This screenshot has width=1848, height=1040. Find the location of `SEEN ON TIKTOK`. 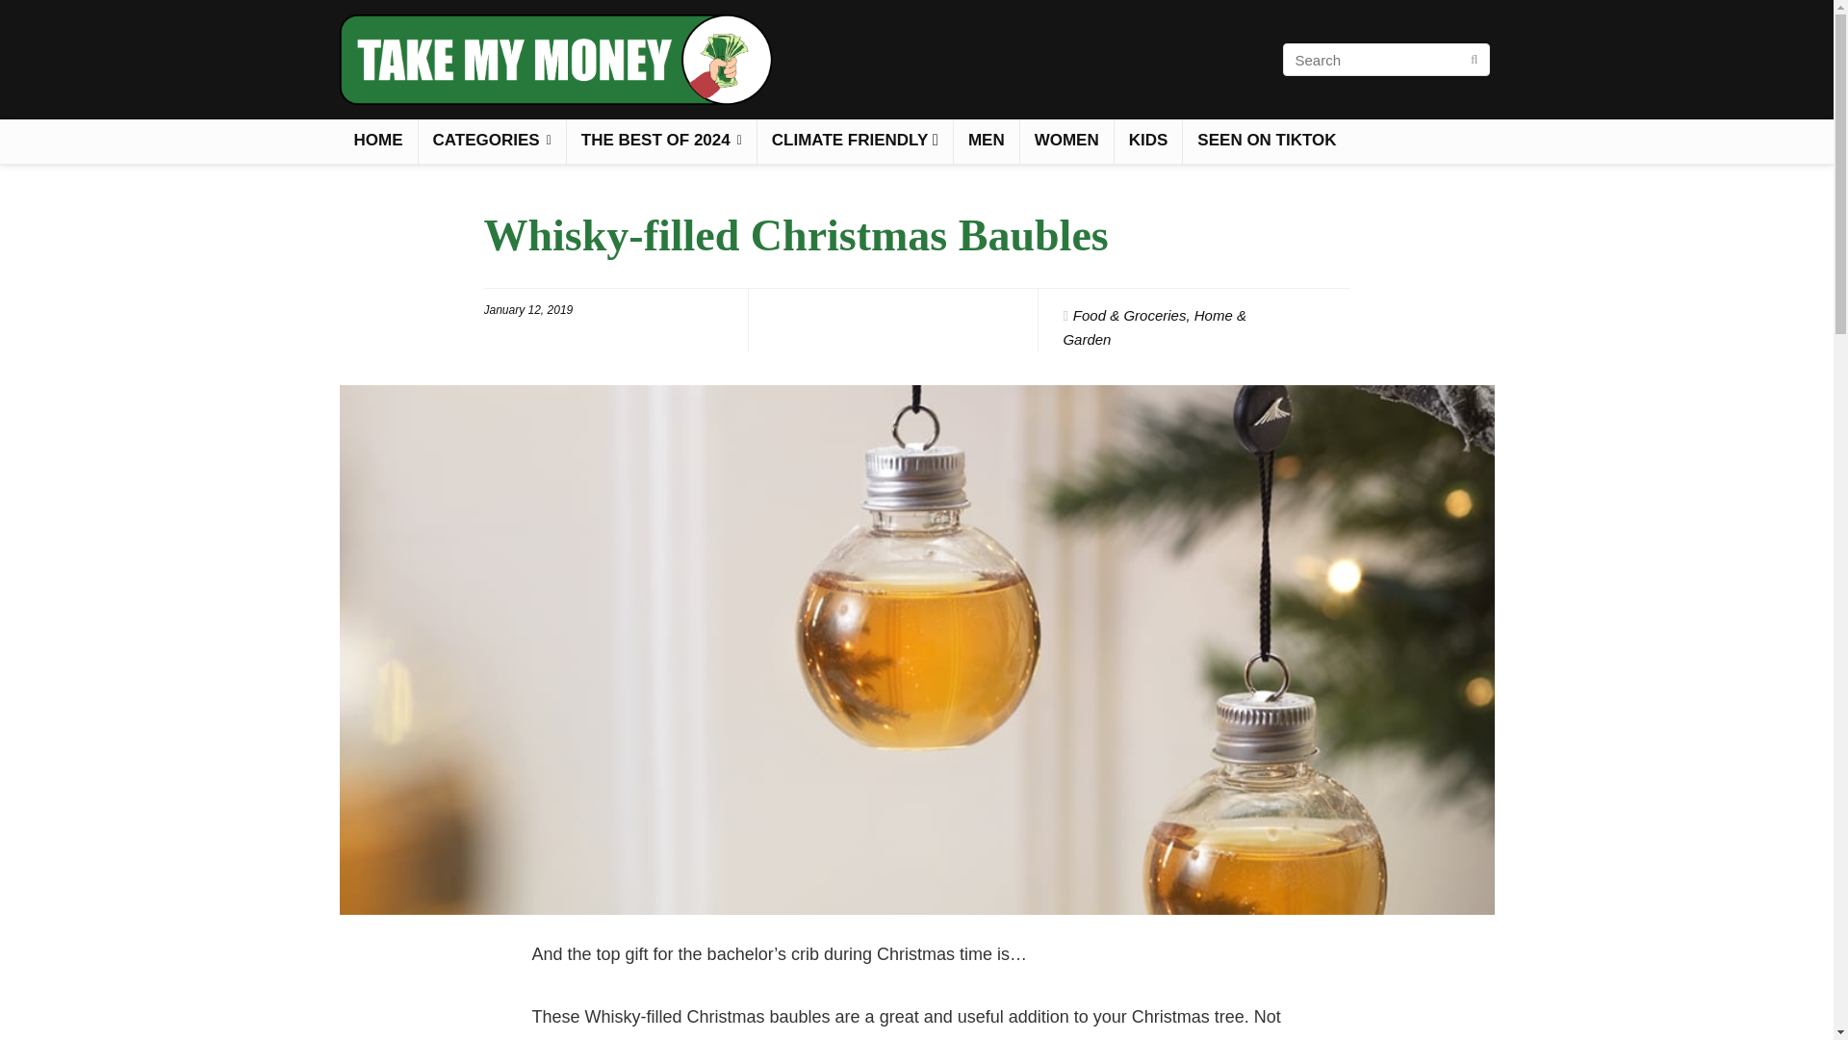

SEEN ON TIKTOK is located at coordinates (1267, 142).